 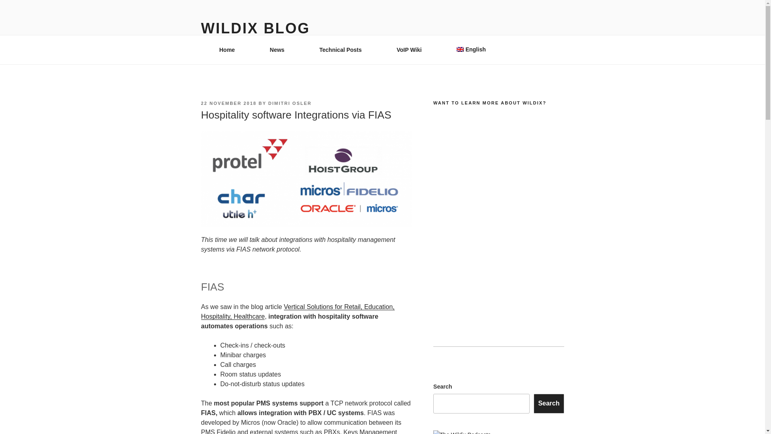 What do you see at coordinates (549, 403) in the screenshot?
I see `Search` at bounding box center [549, 403].